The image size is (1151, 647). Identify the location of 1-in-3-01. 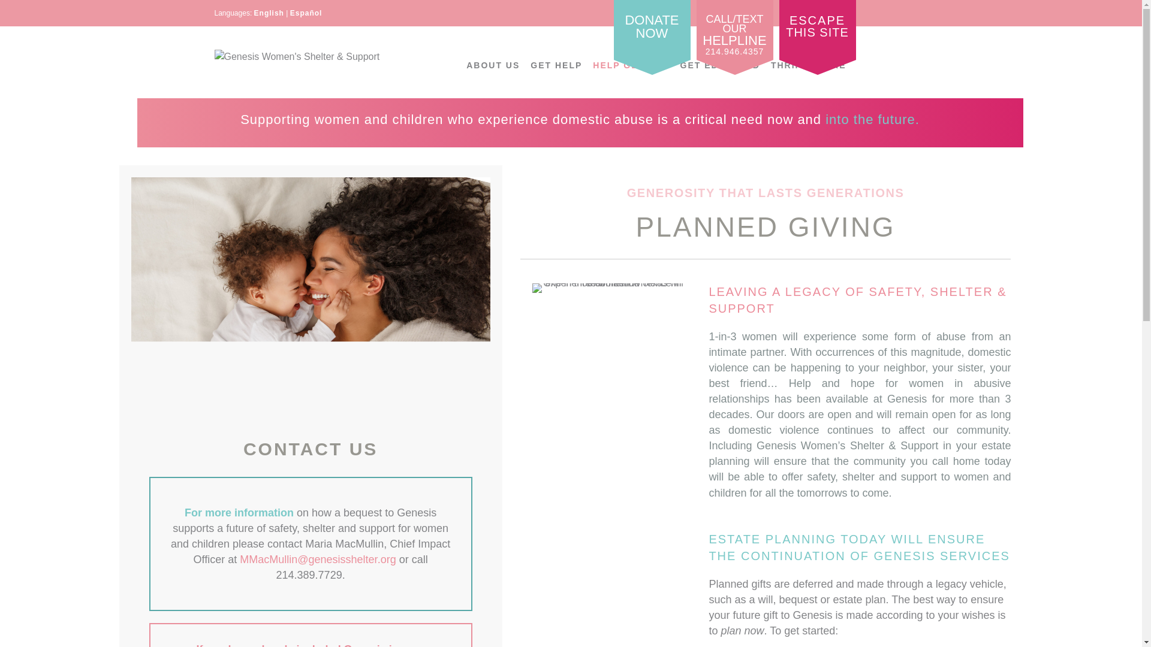
(269, 13).